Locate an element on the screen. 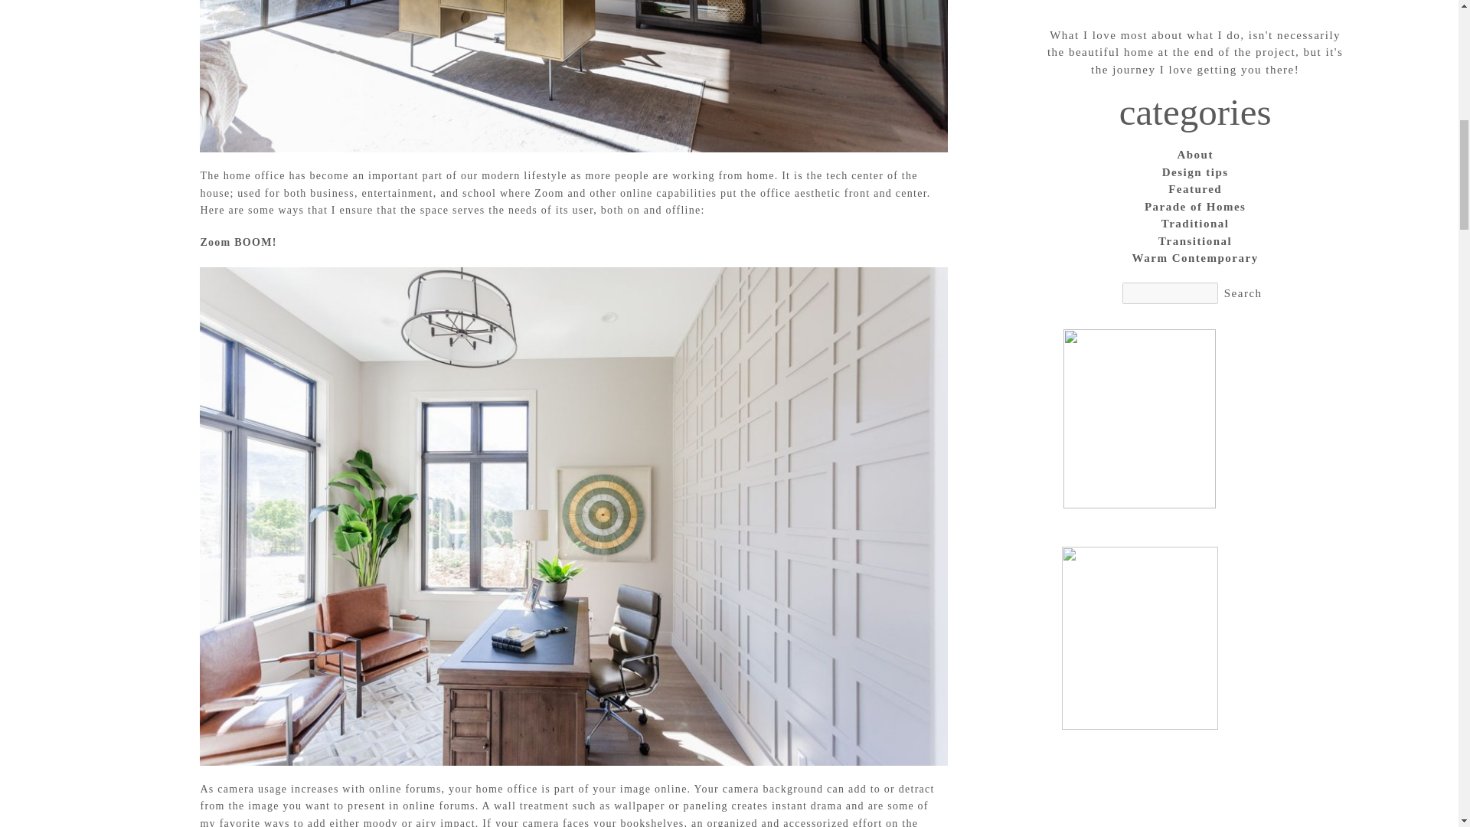 This screenshot has width=1470, height=827. Traditional is located at coordinates (1194, 224).